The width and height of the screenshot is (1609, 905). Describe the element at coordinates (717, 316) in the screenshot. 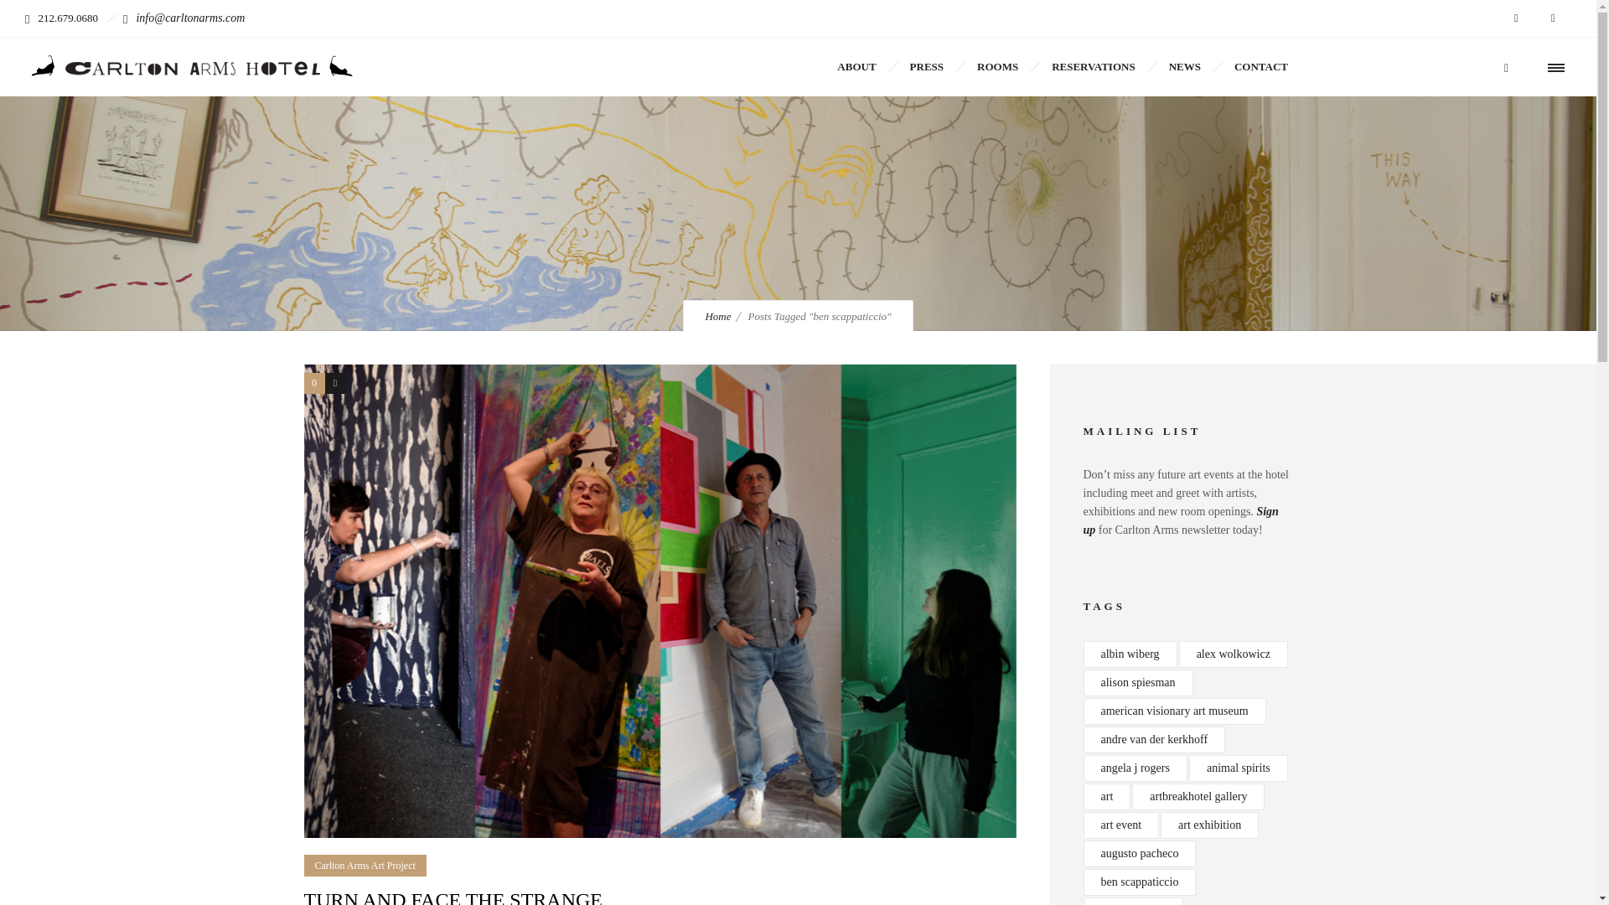

I see `Home` at that location.